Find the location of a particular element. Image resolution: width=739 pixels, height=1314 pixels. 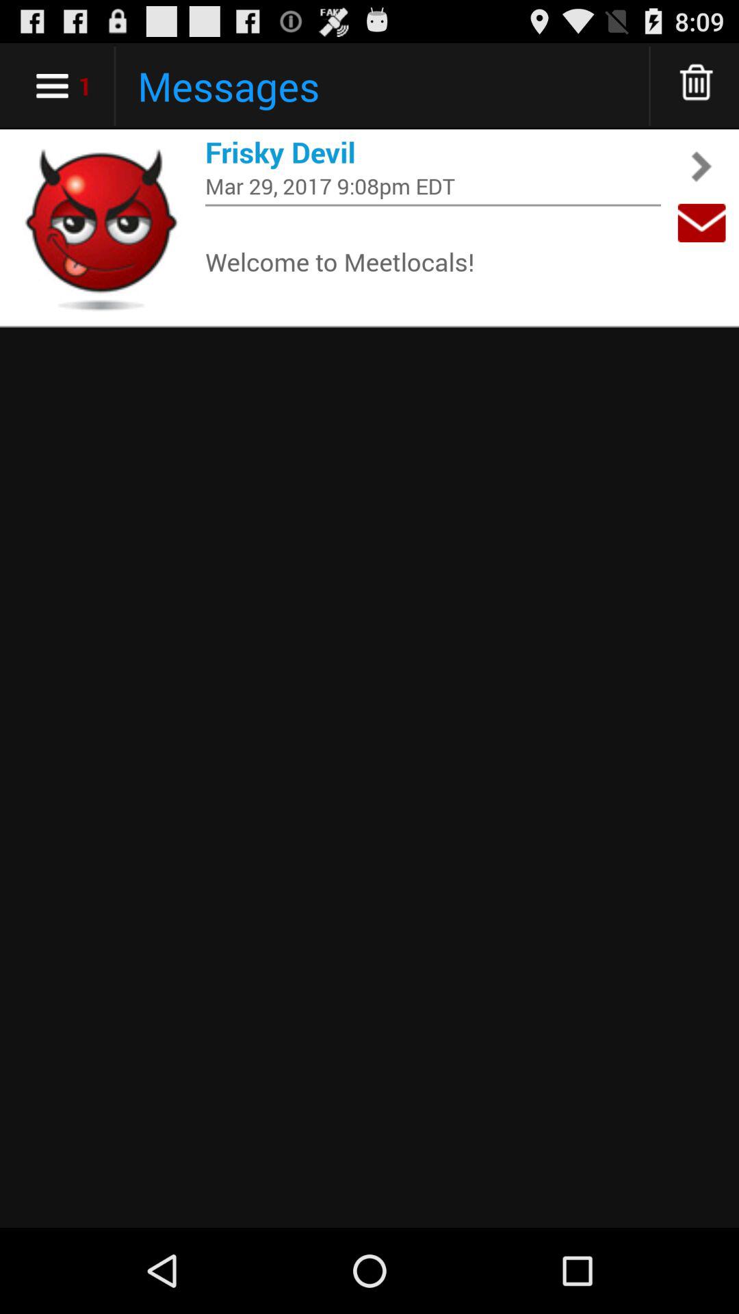

select the item above the mar 29 2017 is located at coordinates (433, 152).